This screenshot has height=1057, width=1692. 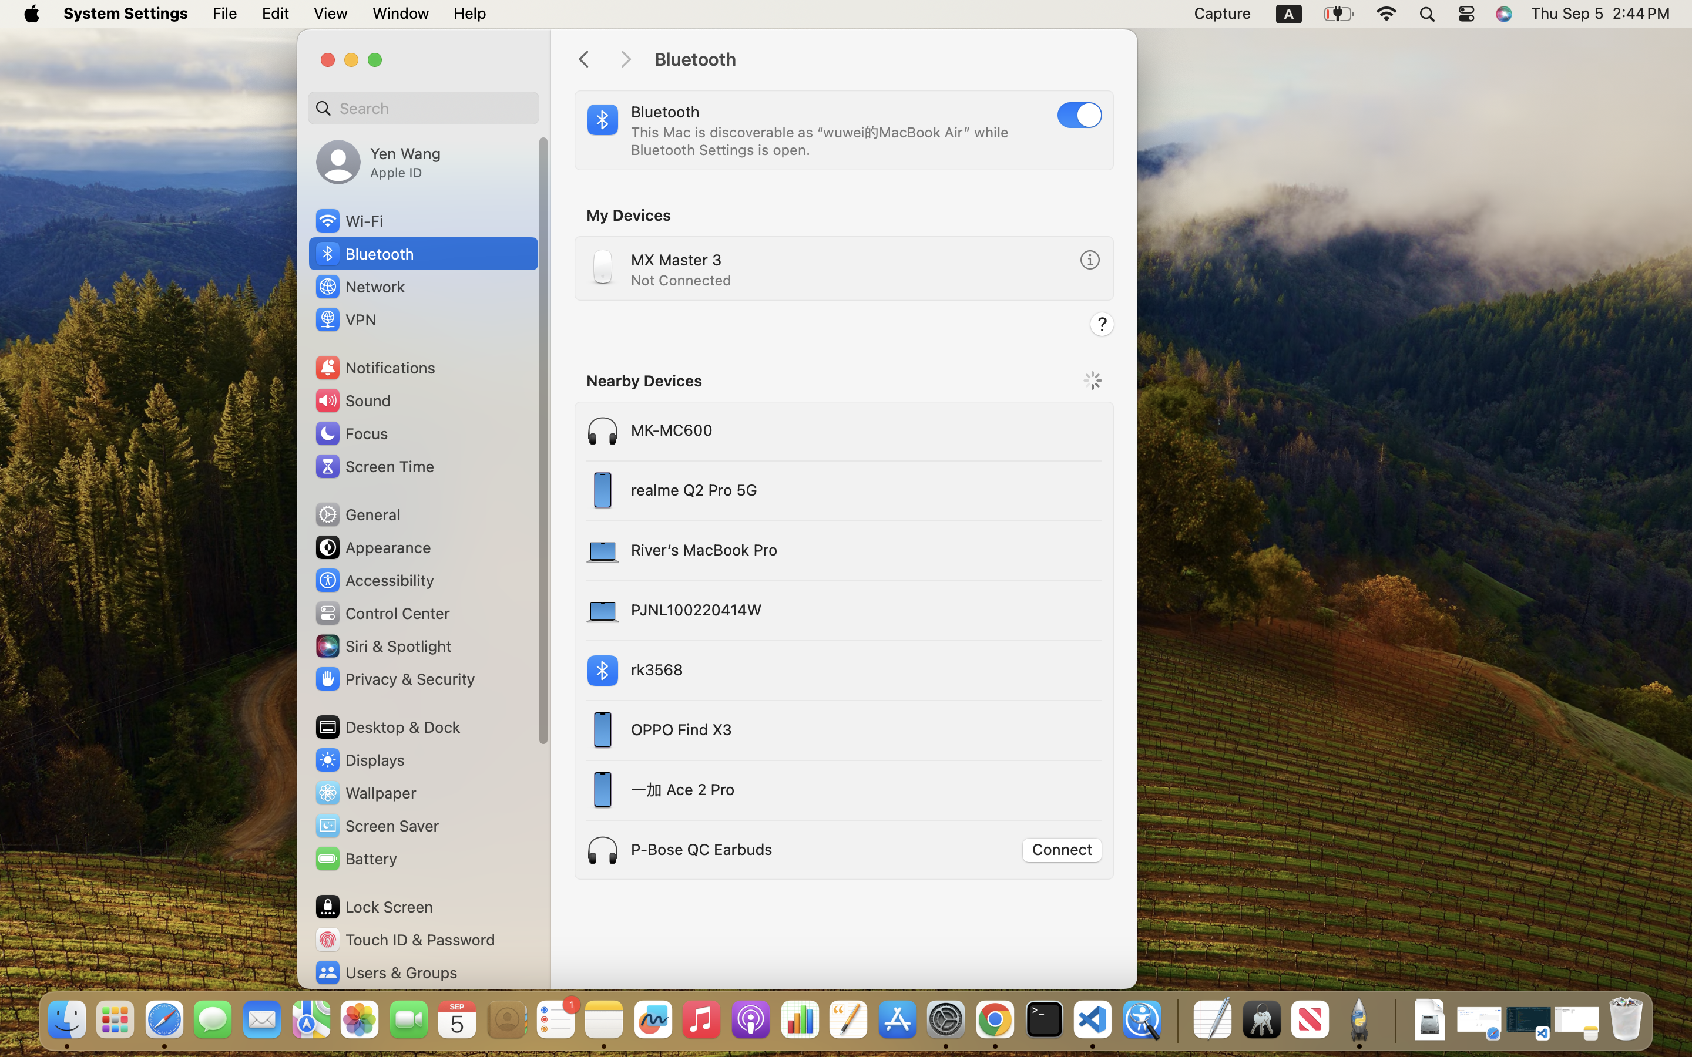 I want to click on Appearance, so click(x=372, y=547).